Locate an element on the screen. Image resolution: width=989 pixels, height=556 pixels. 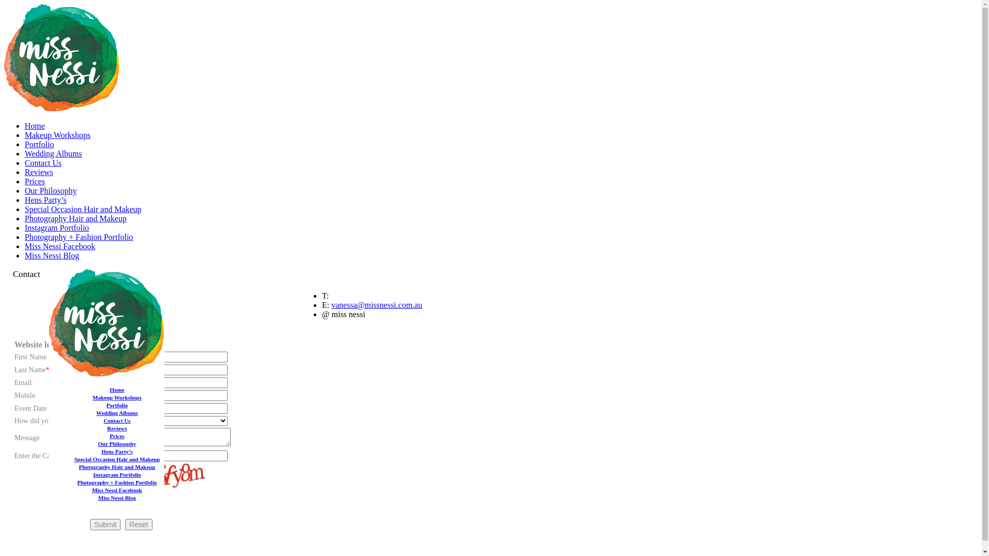
Prices is located at coordinates (35, 181).